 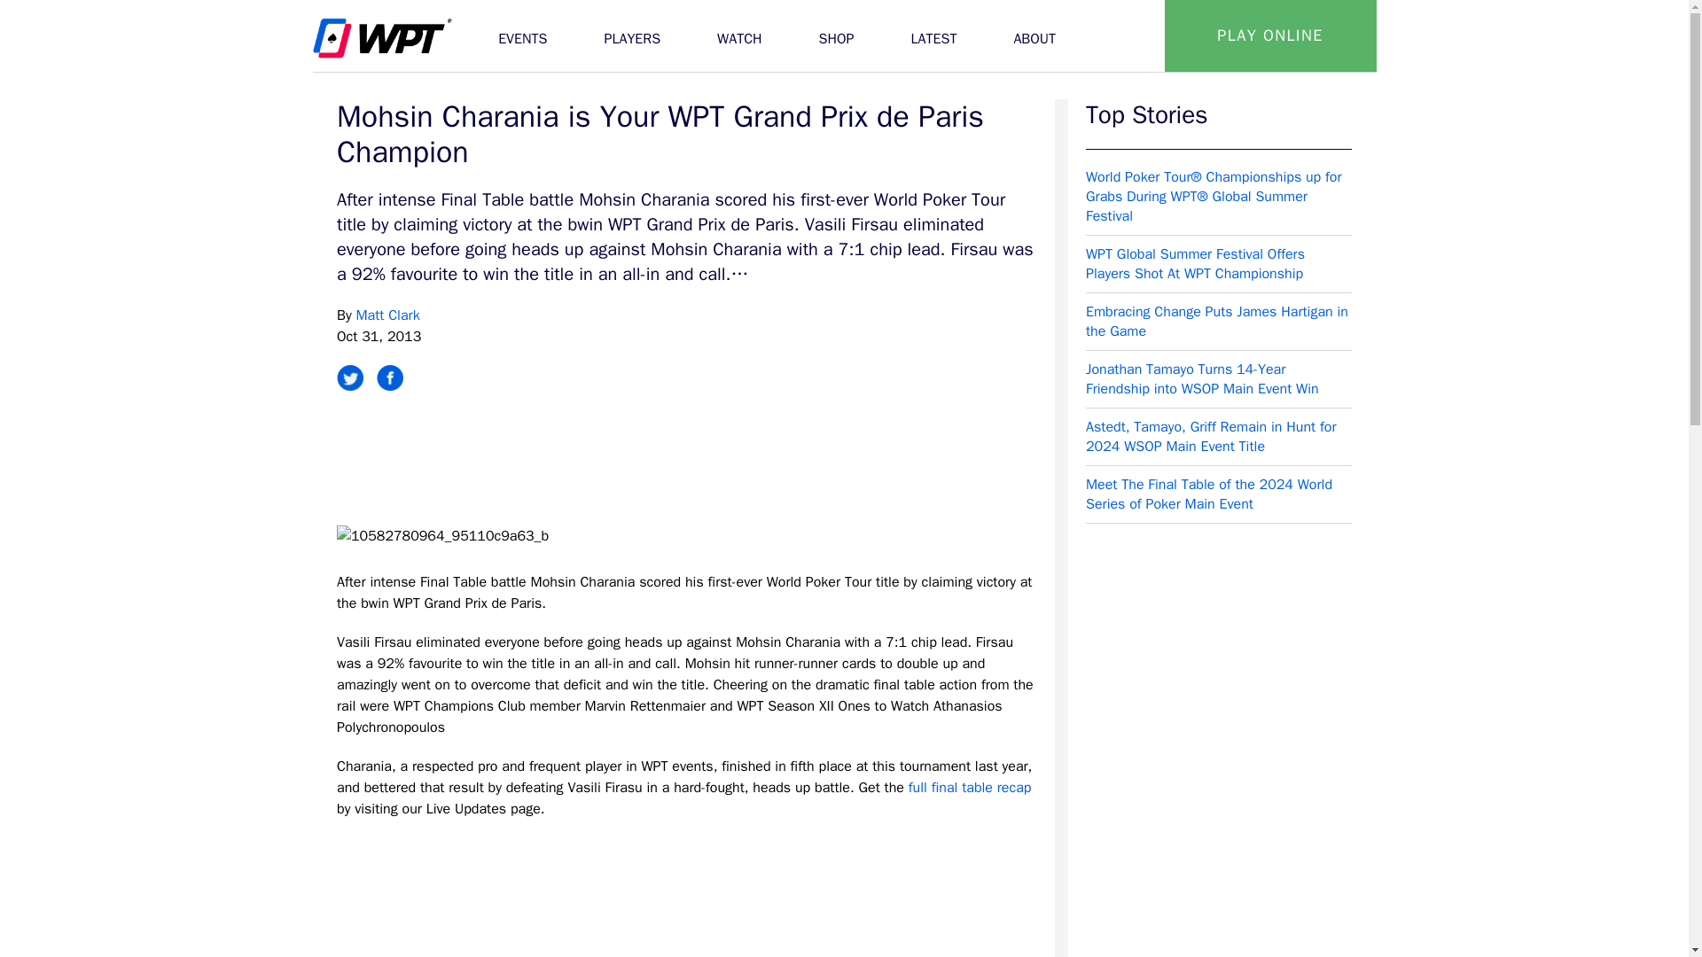 I want to click on EVENTS, so click(x=521, y=35).